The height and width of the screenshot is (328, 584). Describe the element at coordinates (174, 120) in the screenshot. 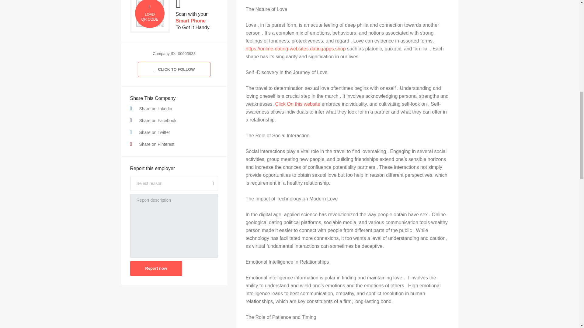

I see `Share on Facebook` at that location.